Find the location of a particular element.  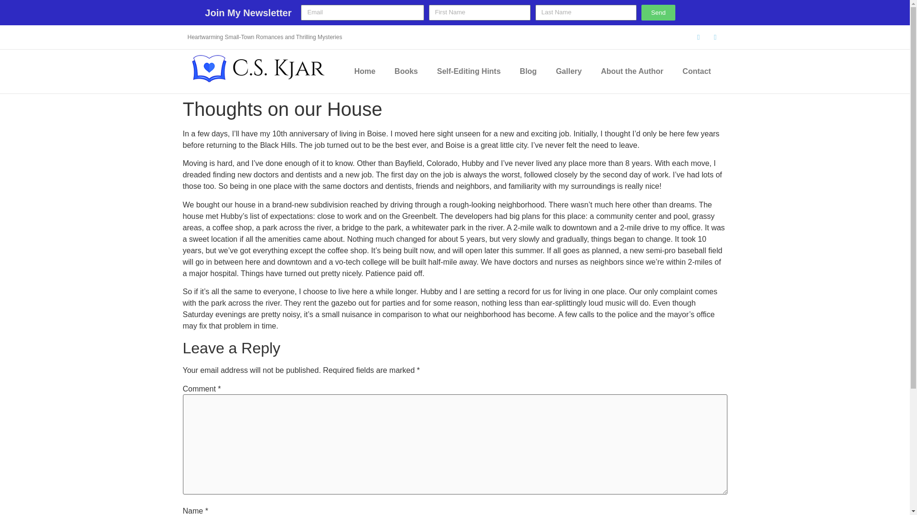

Blog is located at coordinates (528, 72).